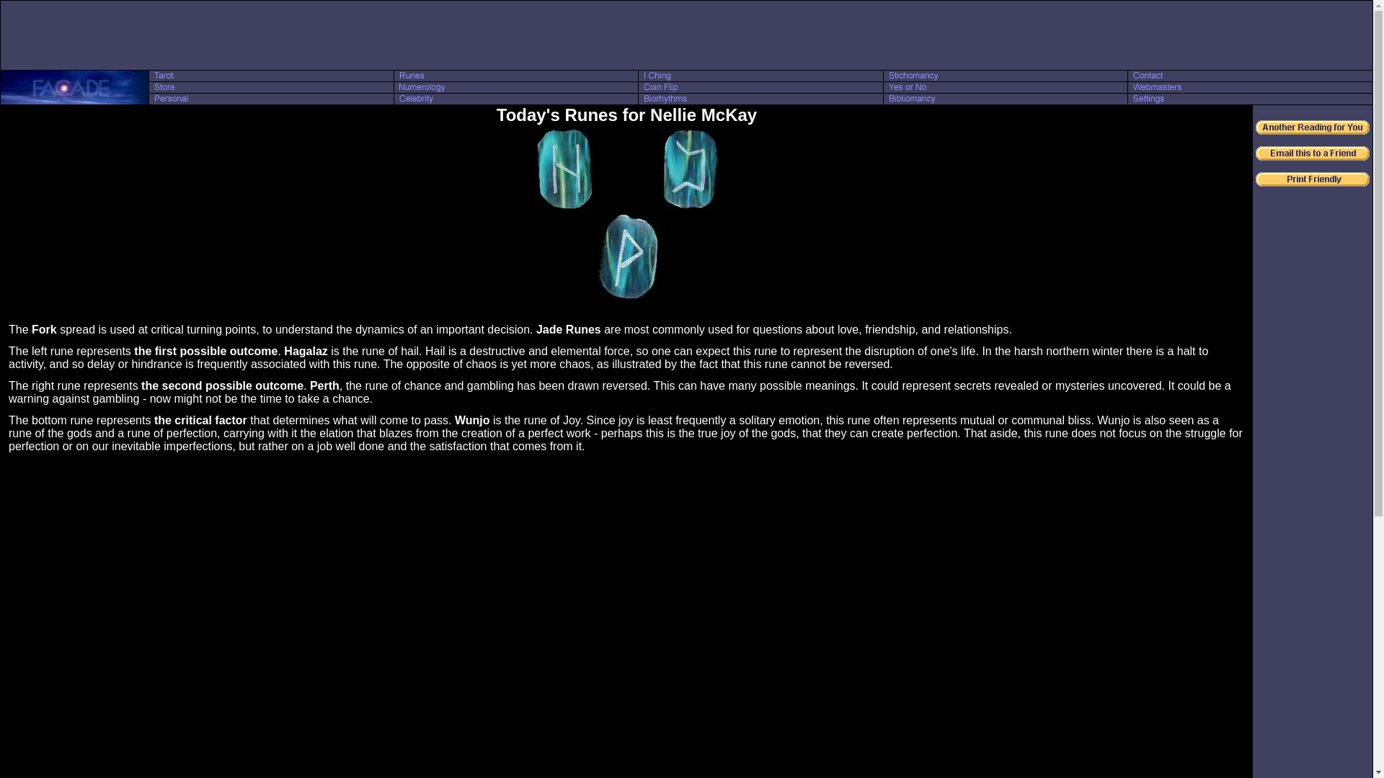  What do you see at coordinates (686, 35) in the screenshot?
I see `Advertisement` at bounding box center [686, 35].